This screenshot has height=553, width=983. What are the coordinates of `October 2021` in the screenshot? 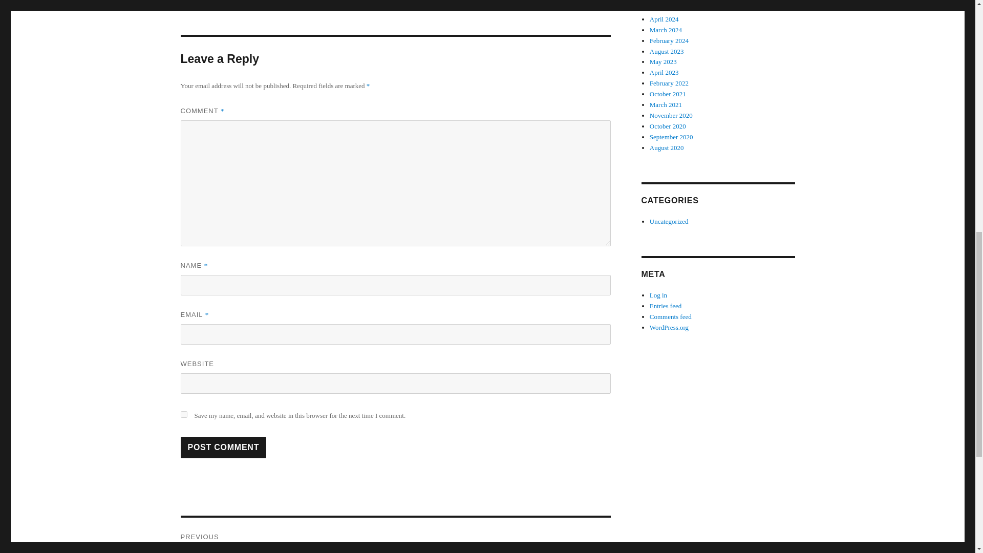 It's located at (668, 94).